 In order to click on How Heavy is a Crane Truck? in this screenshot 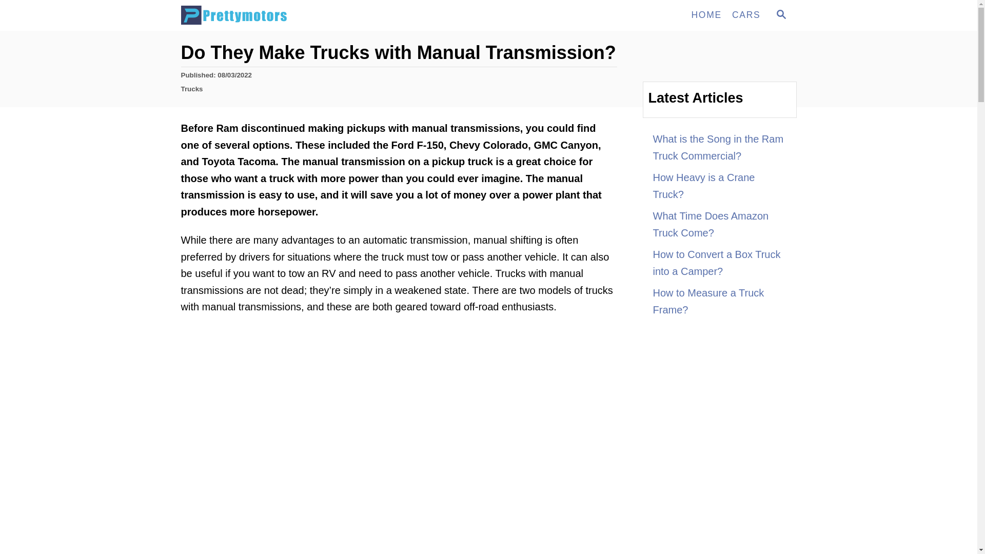, I will do `click(719, 186)`.